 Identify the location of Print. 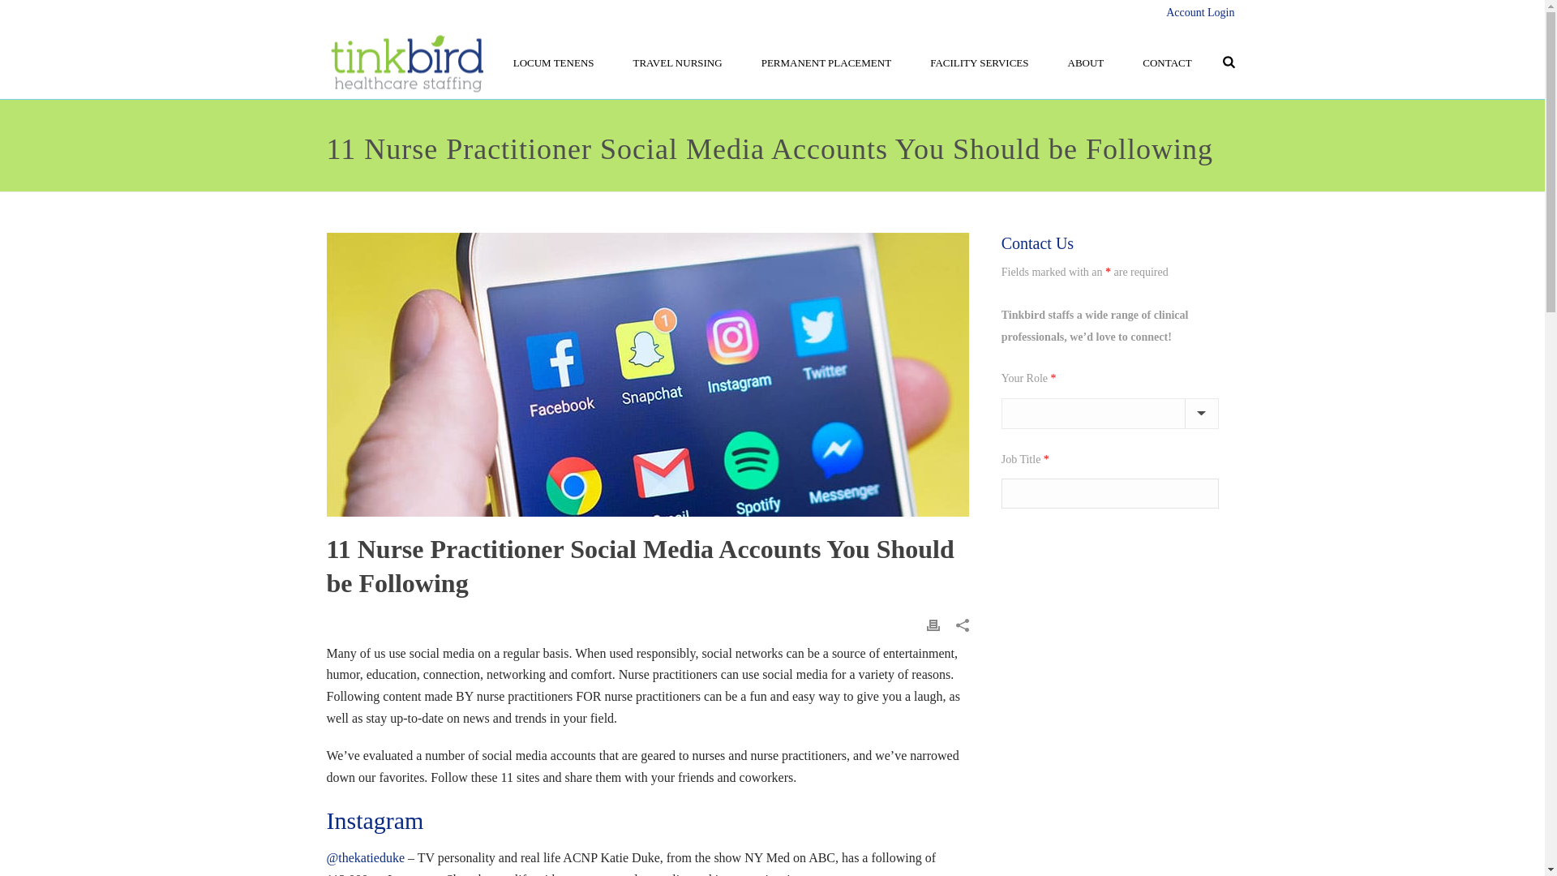
(933, 625).